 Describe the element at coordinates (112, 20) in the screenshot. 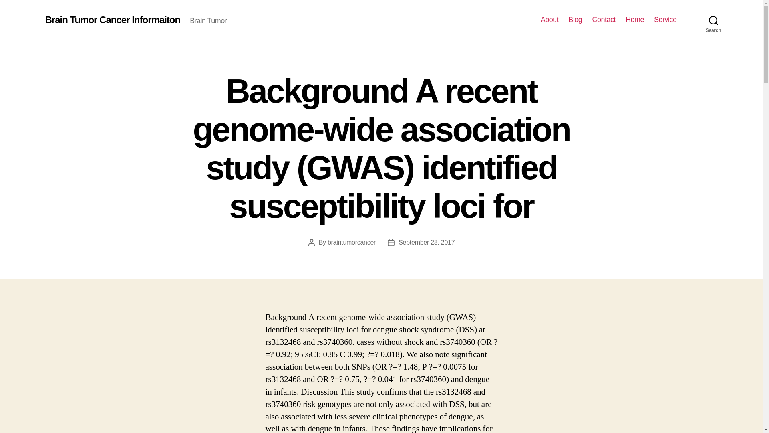

I see `Brain Tumor Cancer Informaiton` at that location.